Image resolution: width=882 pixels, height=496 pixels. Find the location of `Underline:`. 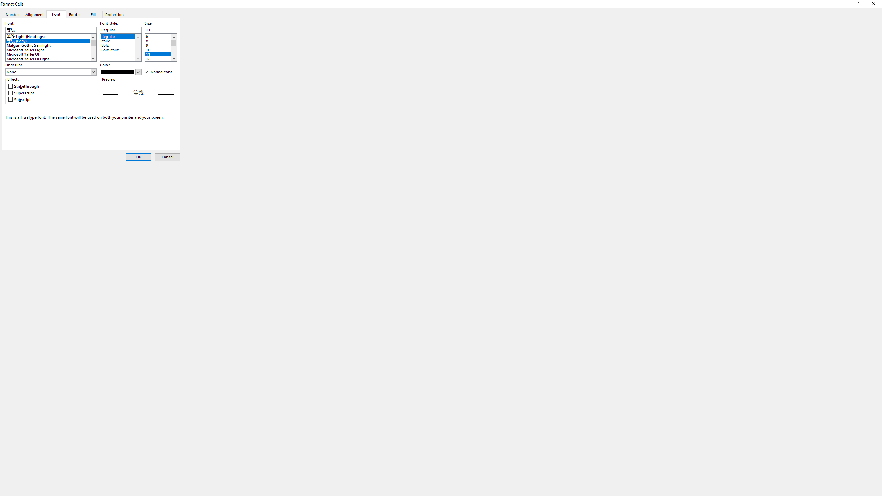

Underline: is located at coordinates (51, 72).